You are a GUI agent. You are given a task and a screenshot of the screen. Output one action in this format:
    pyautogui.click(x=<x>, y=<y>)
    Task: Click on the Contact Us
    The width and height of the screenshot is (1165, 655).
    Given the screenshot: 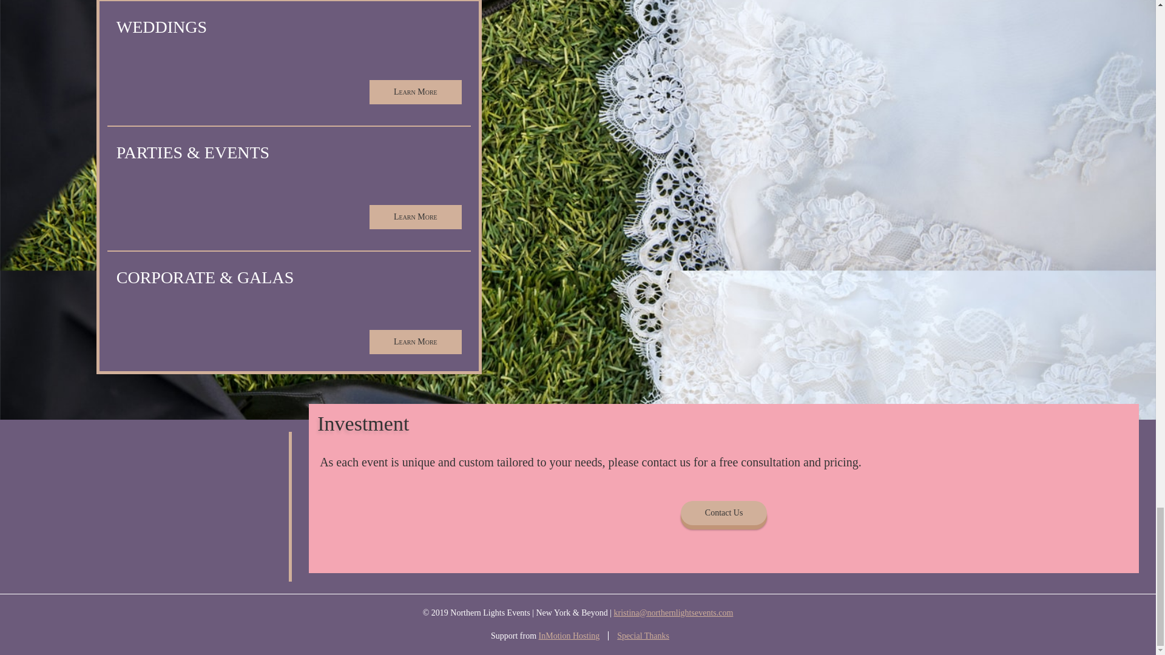 What is the action you would take?
    pyautogui.click(x=724, y=513)
    